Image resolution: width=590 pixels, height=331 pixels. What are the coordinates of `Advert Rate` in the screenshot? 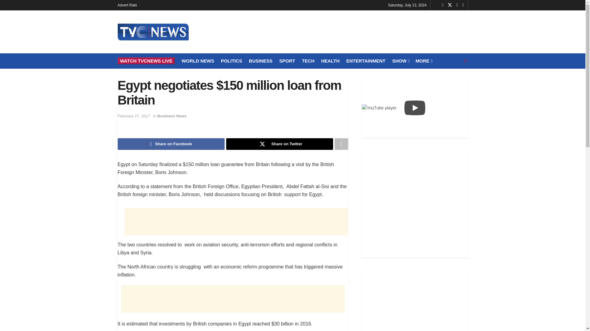 It's located at (127, 5).